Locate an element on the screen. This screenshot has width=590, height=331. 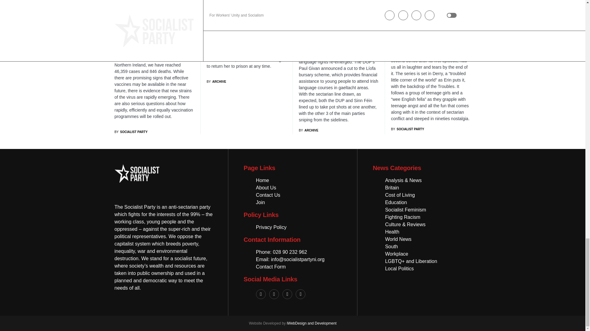
View all posts by Socialist Party is located at coordinates (131, 132).